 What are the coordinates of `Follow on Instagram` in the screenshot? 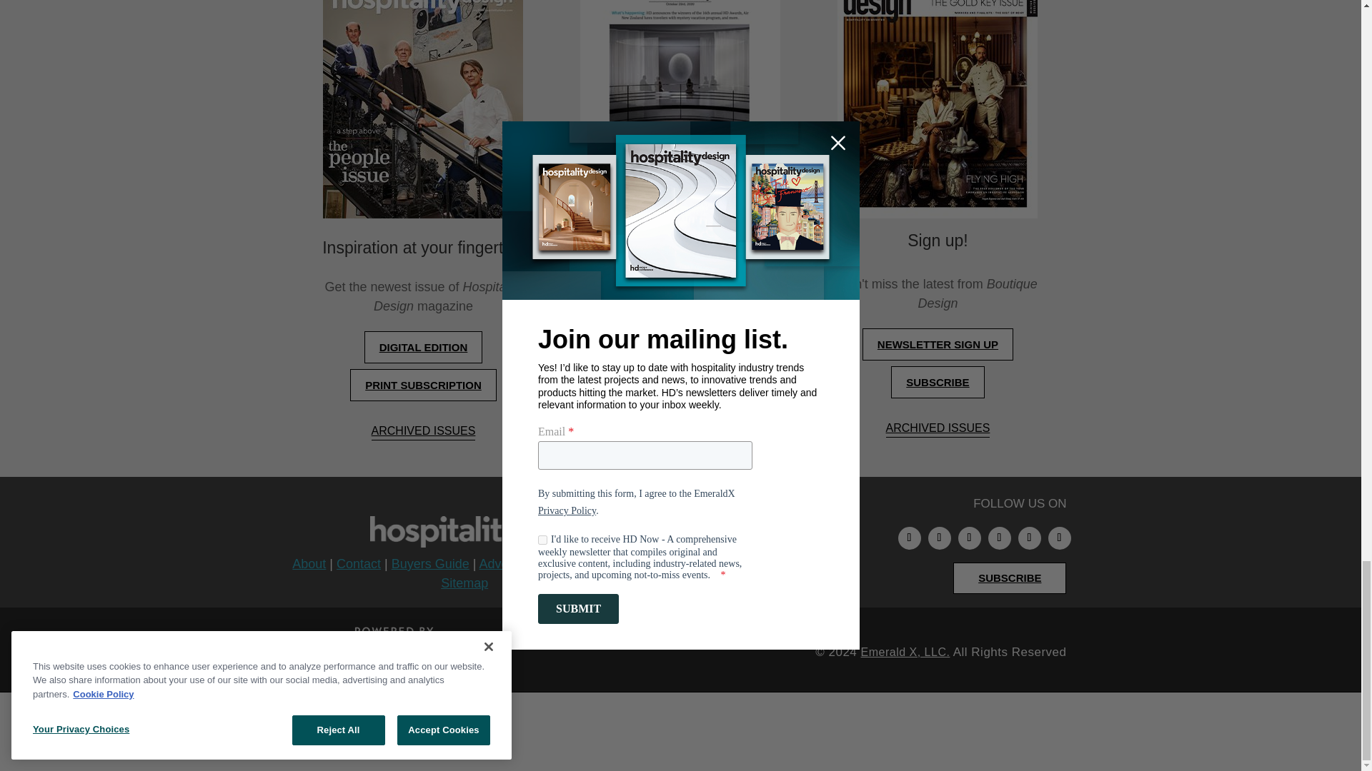 It's located at (909, 538).